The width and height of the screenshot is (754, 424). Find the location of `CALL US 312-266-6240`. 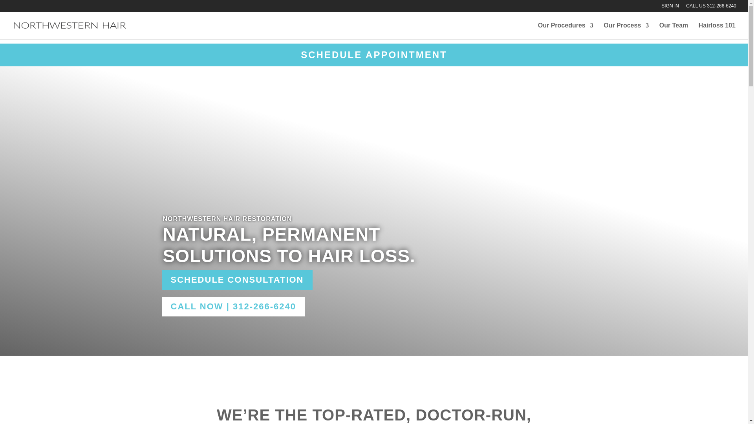

CALL US 312-266-6240 is located at coordinates (711, 7).